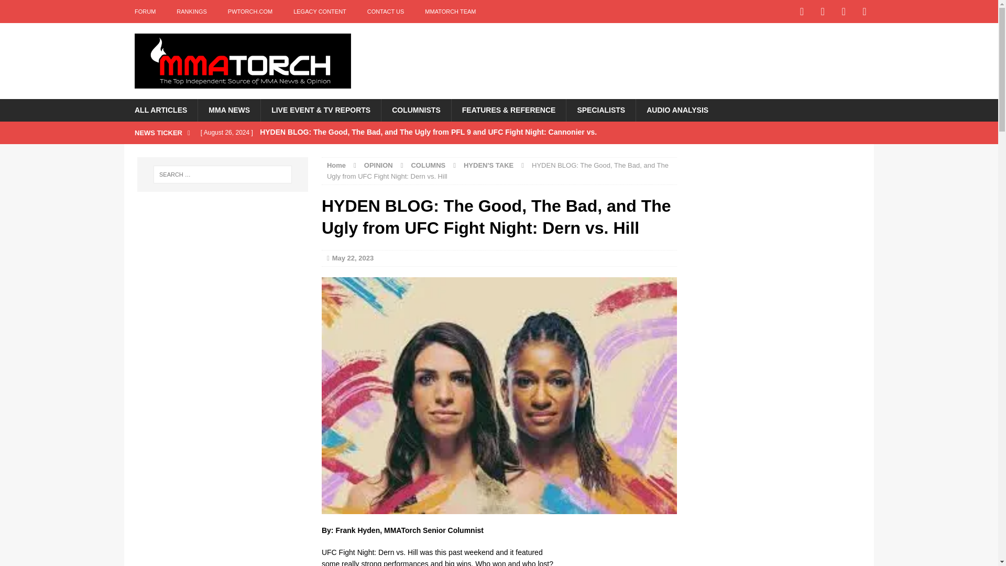  Describe the element at coordinates (450, 12) in the screenshot. I see `MMATORCH TEAM` at that location.